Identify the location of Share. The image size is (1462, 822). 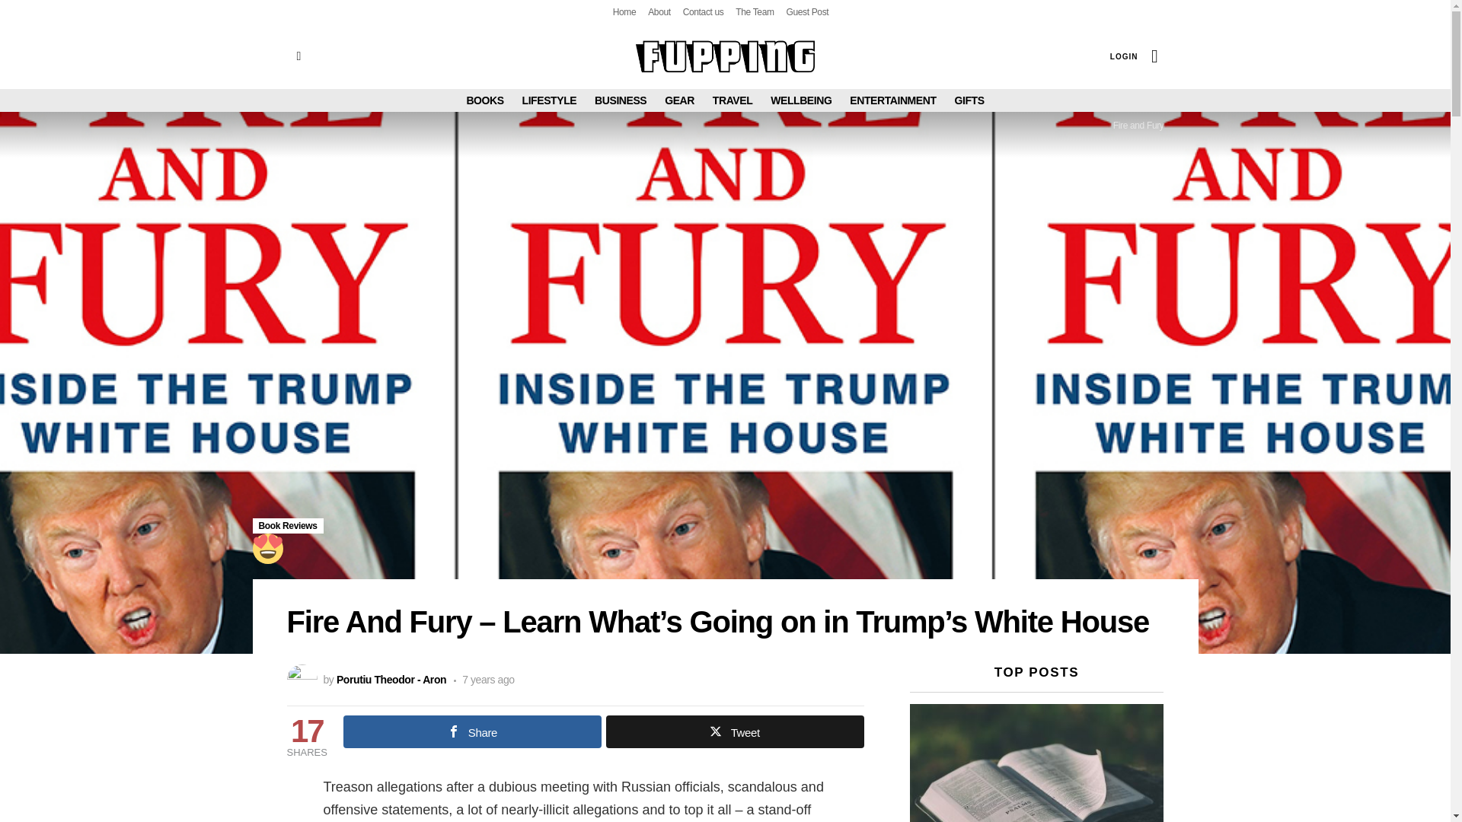
(472, 731).